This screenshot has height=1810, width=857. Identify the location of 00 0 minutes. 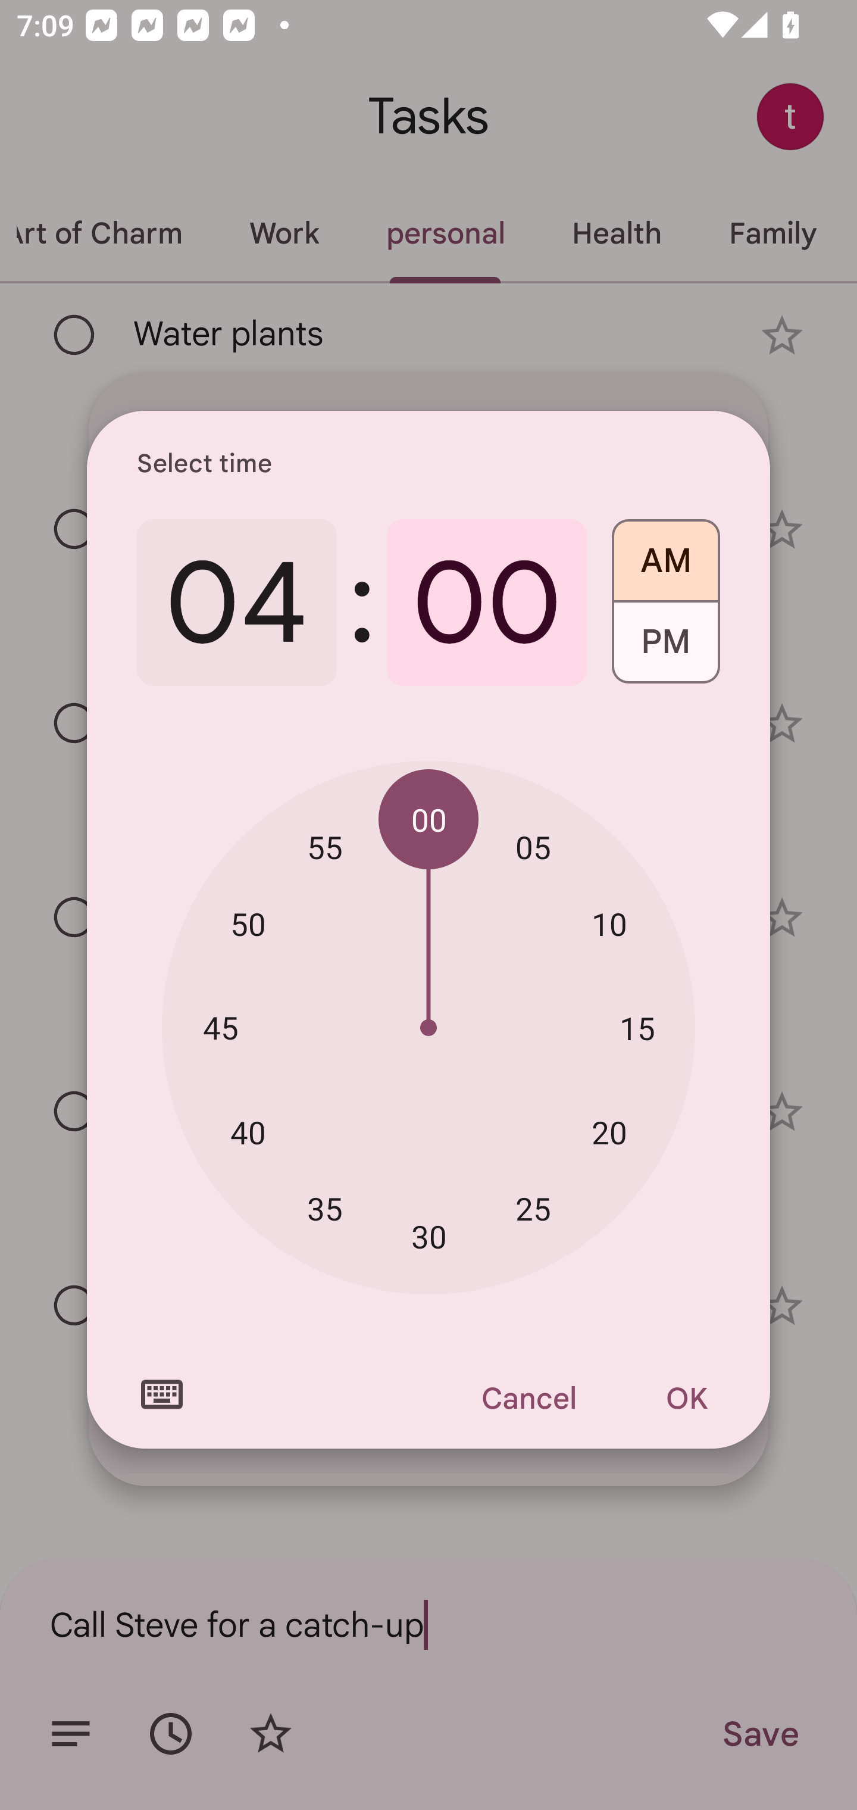
(487, 603).